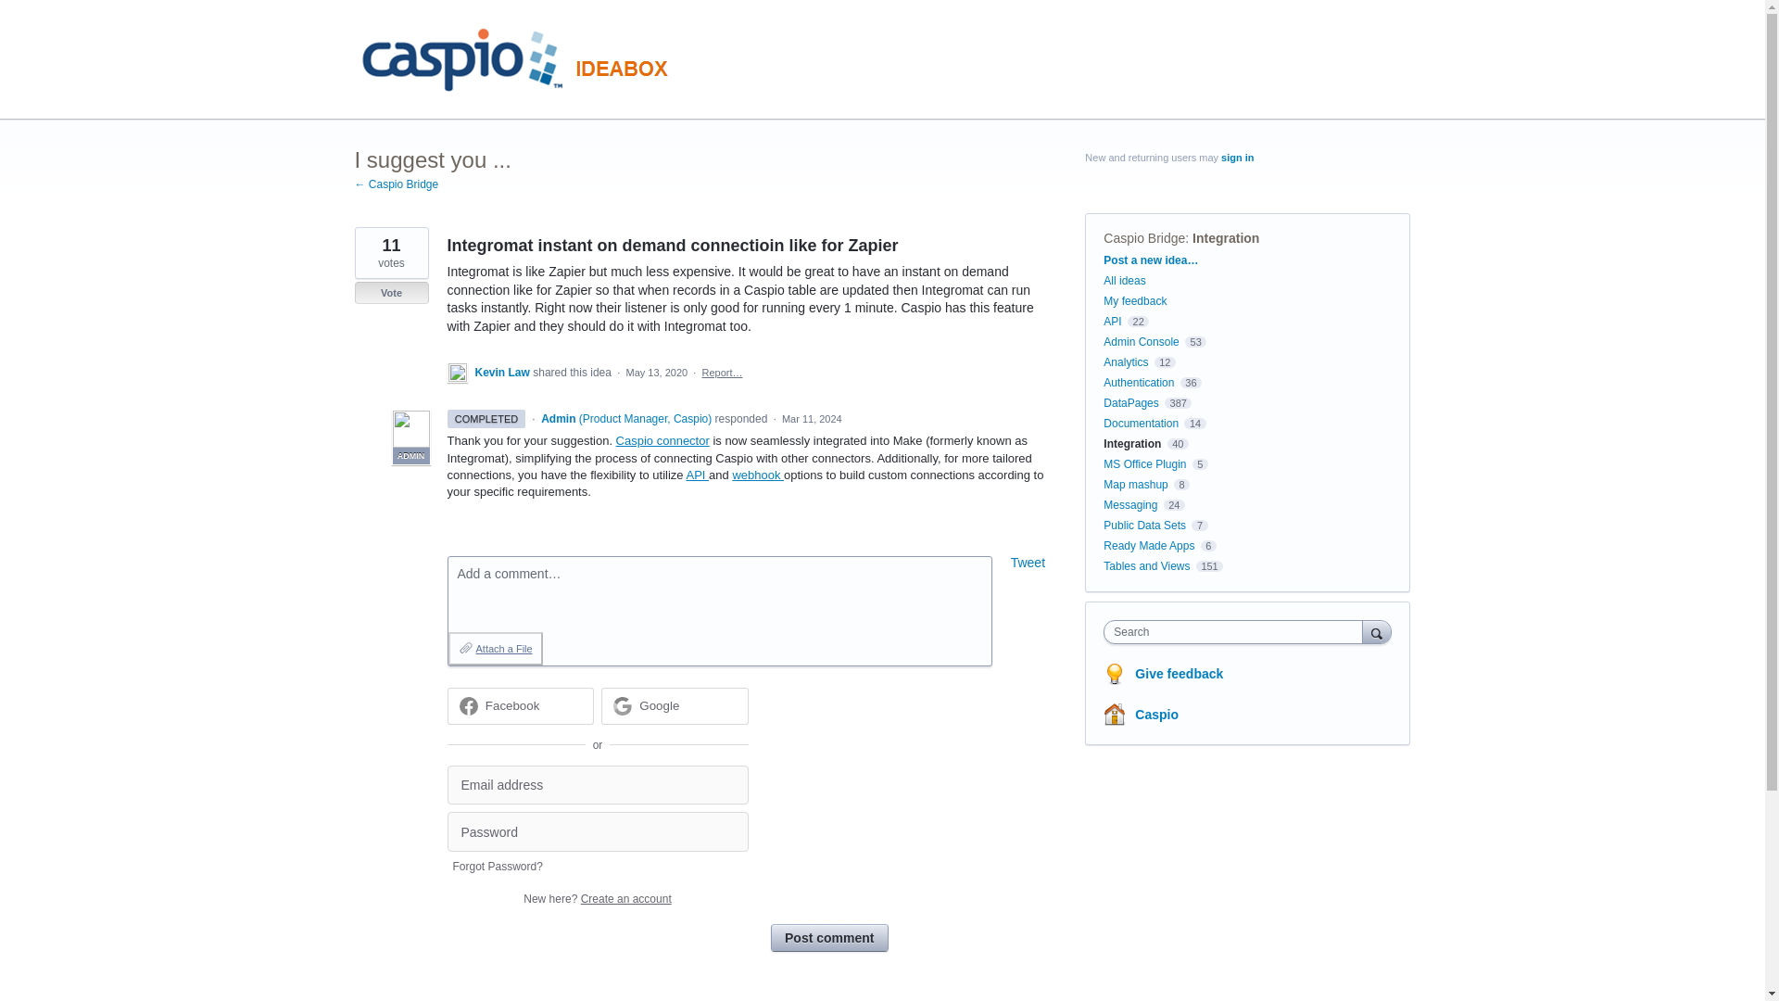 This screenshot has width=1779, height=1001. What do you see at coordinates (675, 705) in the screenshot?
I see `Google sign in` at bounding box center [675, 705].